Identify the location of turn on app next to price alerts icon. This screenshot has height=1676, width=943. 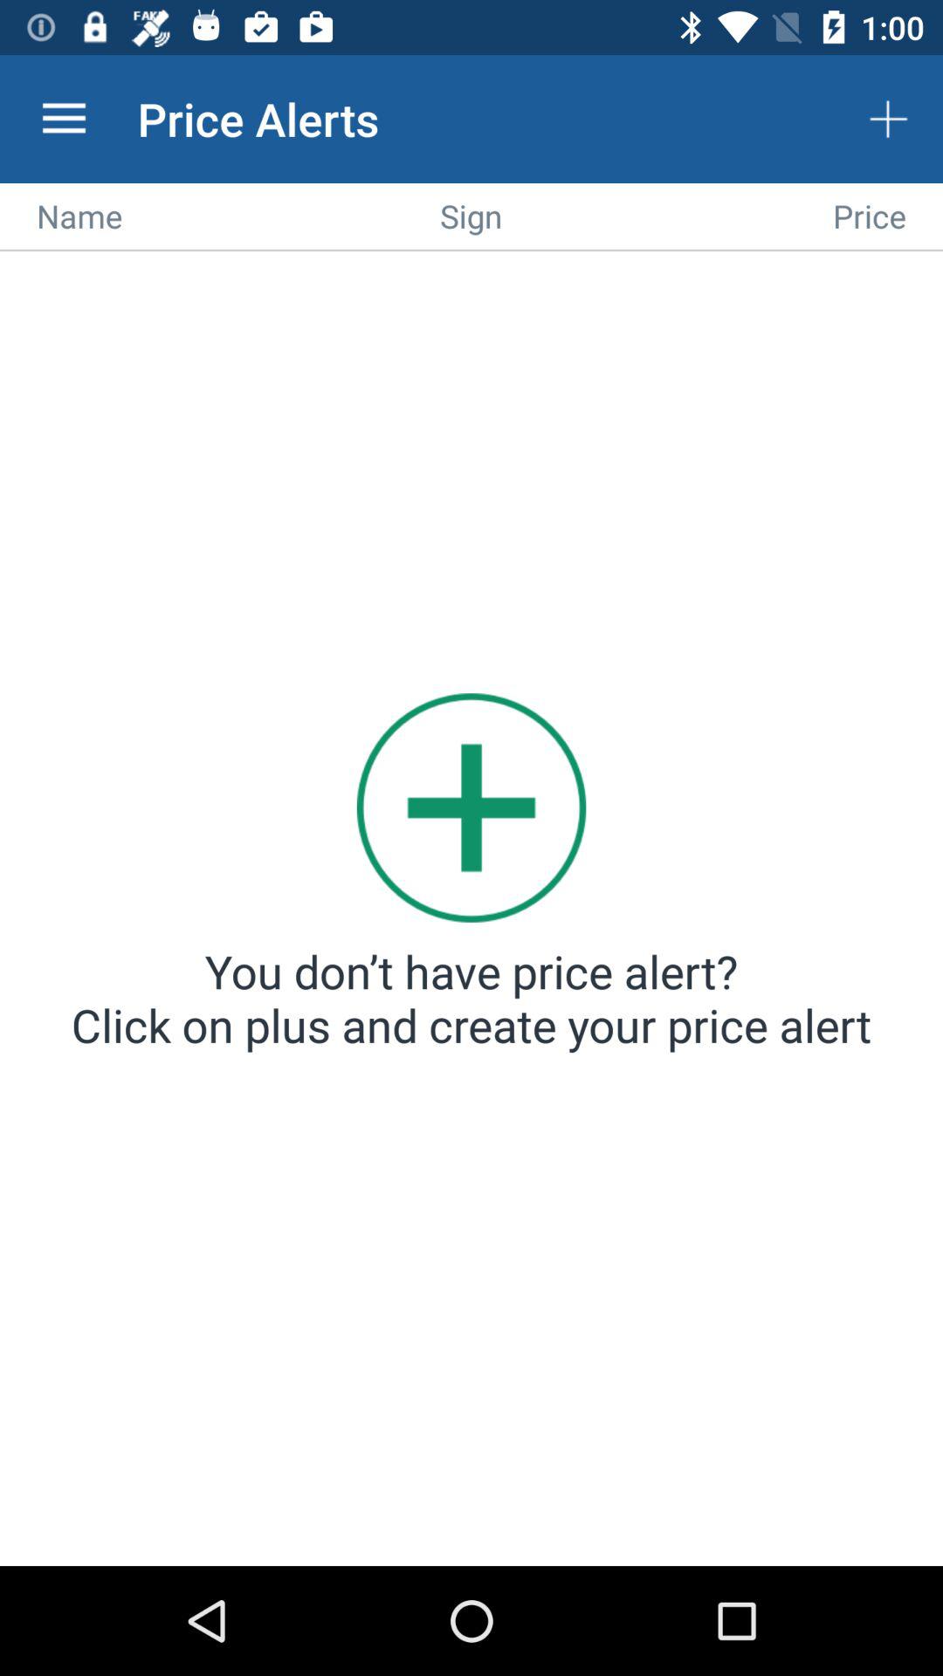
(64, 119).